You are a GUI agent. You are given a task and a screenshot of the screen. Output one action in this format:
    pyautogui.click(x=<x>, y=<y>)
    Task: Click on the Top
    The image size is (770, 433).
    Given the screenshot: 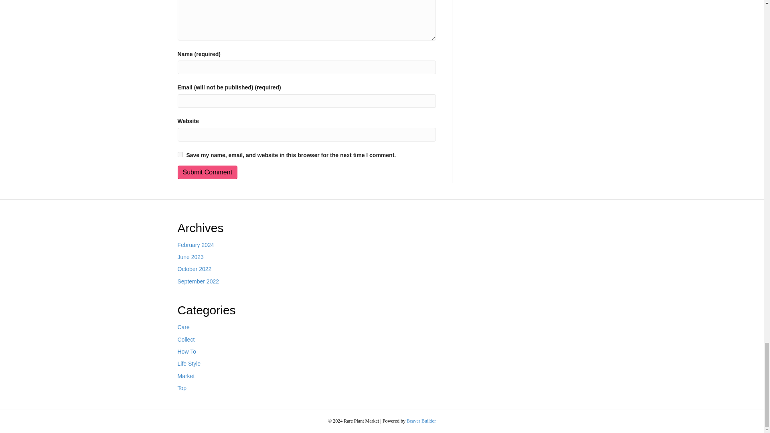 What is the action you would take?
    pyautogui.click(x=181, y=388)
    